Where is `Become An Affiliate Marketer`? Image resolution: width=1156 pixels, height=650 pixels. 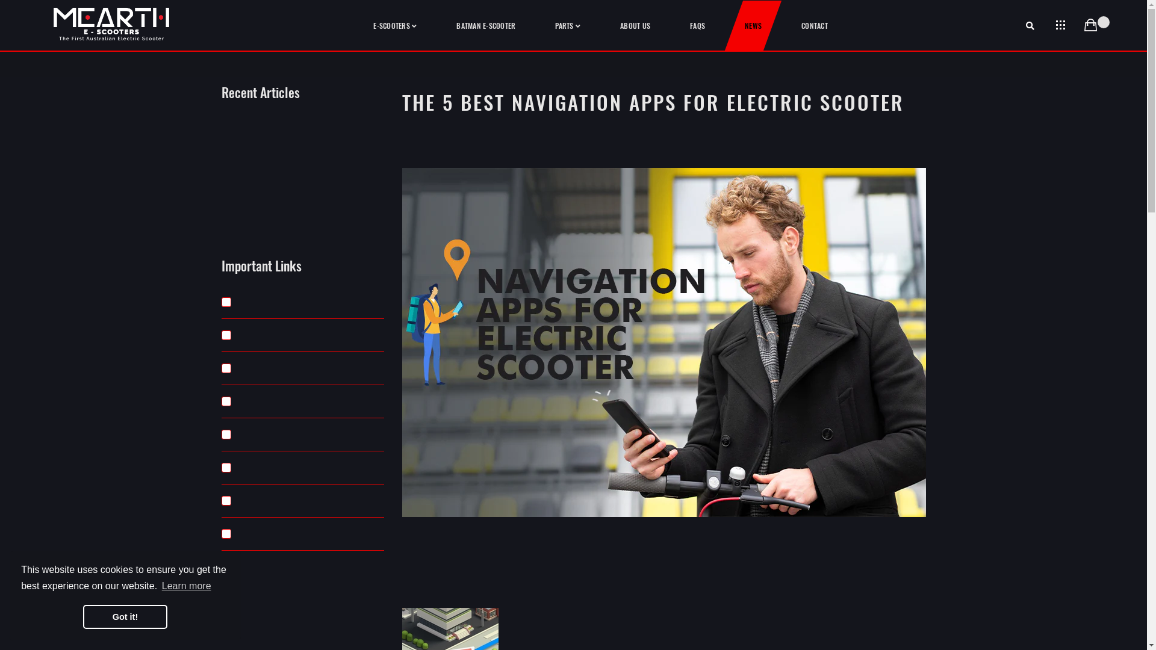
Become An Affiliate Marketer is located at coordinates (303, 402).